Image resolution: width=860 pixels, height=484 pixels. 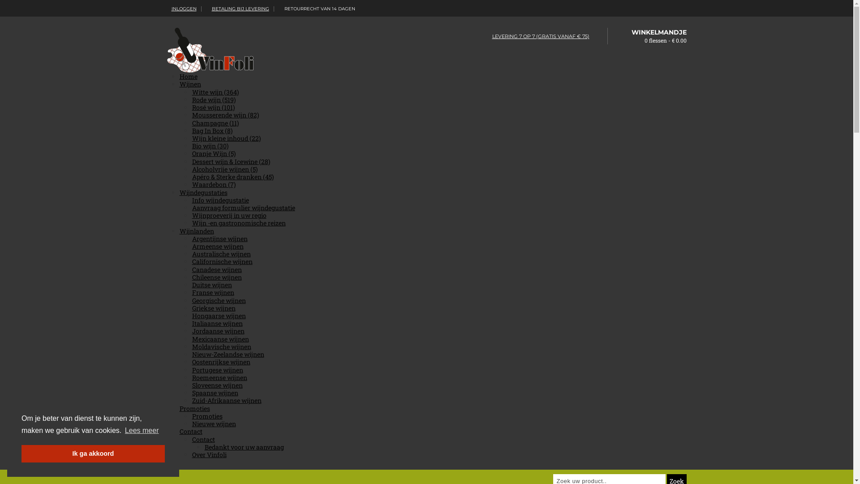 I want to click on Argentijnse wijnen, so click(x=219, y=238).